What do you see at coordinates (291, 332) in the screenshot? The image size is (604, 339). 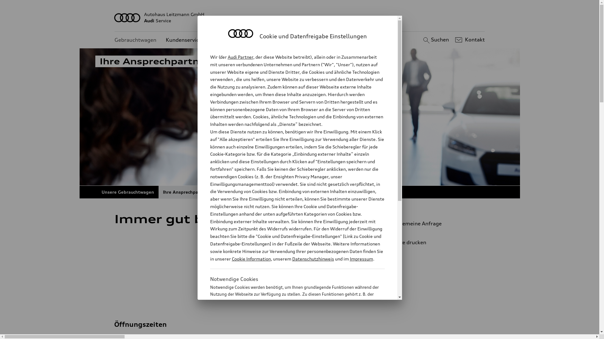 I see `Cookie Information` at bounding box center [291, 332].